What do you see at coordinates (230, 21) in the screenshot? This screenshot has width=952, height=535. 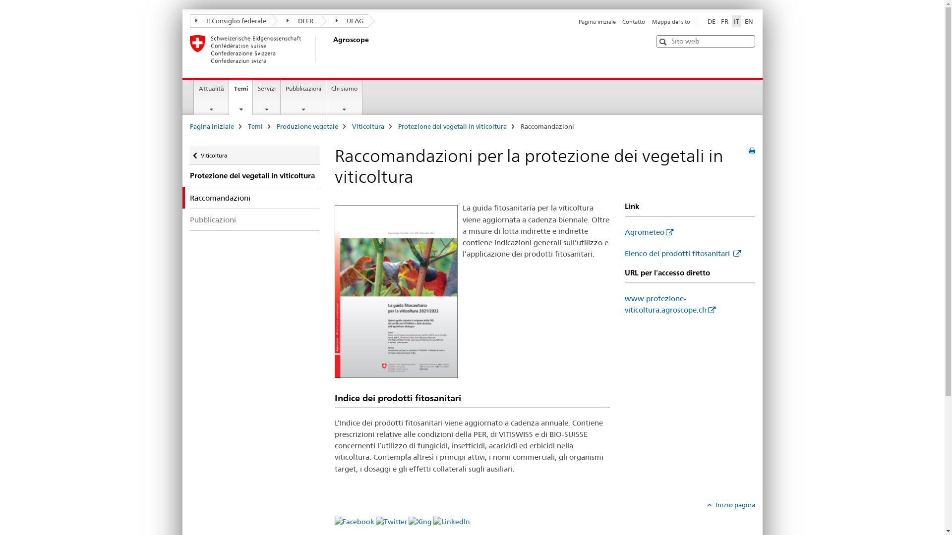 I see `Il Consiglio federale` at bounding box center [230, 21].